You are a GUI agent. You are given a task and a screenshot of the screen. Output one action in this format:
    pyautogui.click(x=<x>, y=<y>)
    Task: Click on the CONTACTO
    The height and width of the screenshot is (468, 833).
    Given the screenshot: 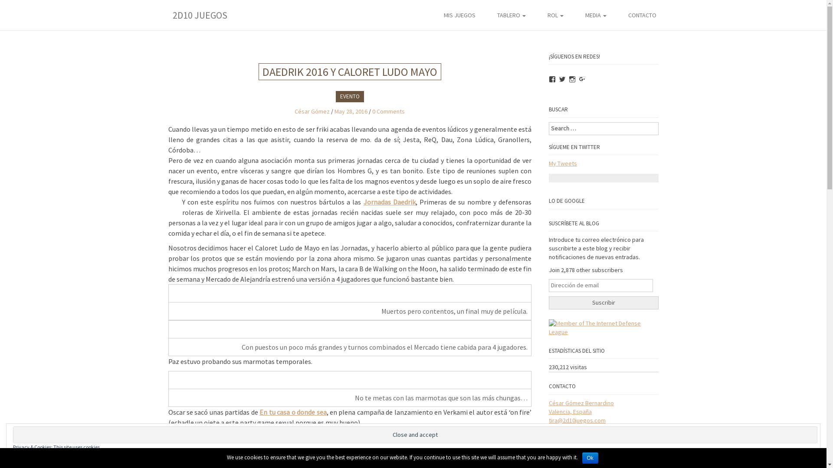 What is the action you would take?
    pyautogui.click(x=642, y=16)
    